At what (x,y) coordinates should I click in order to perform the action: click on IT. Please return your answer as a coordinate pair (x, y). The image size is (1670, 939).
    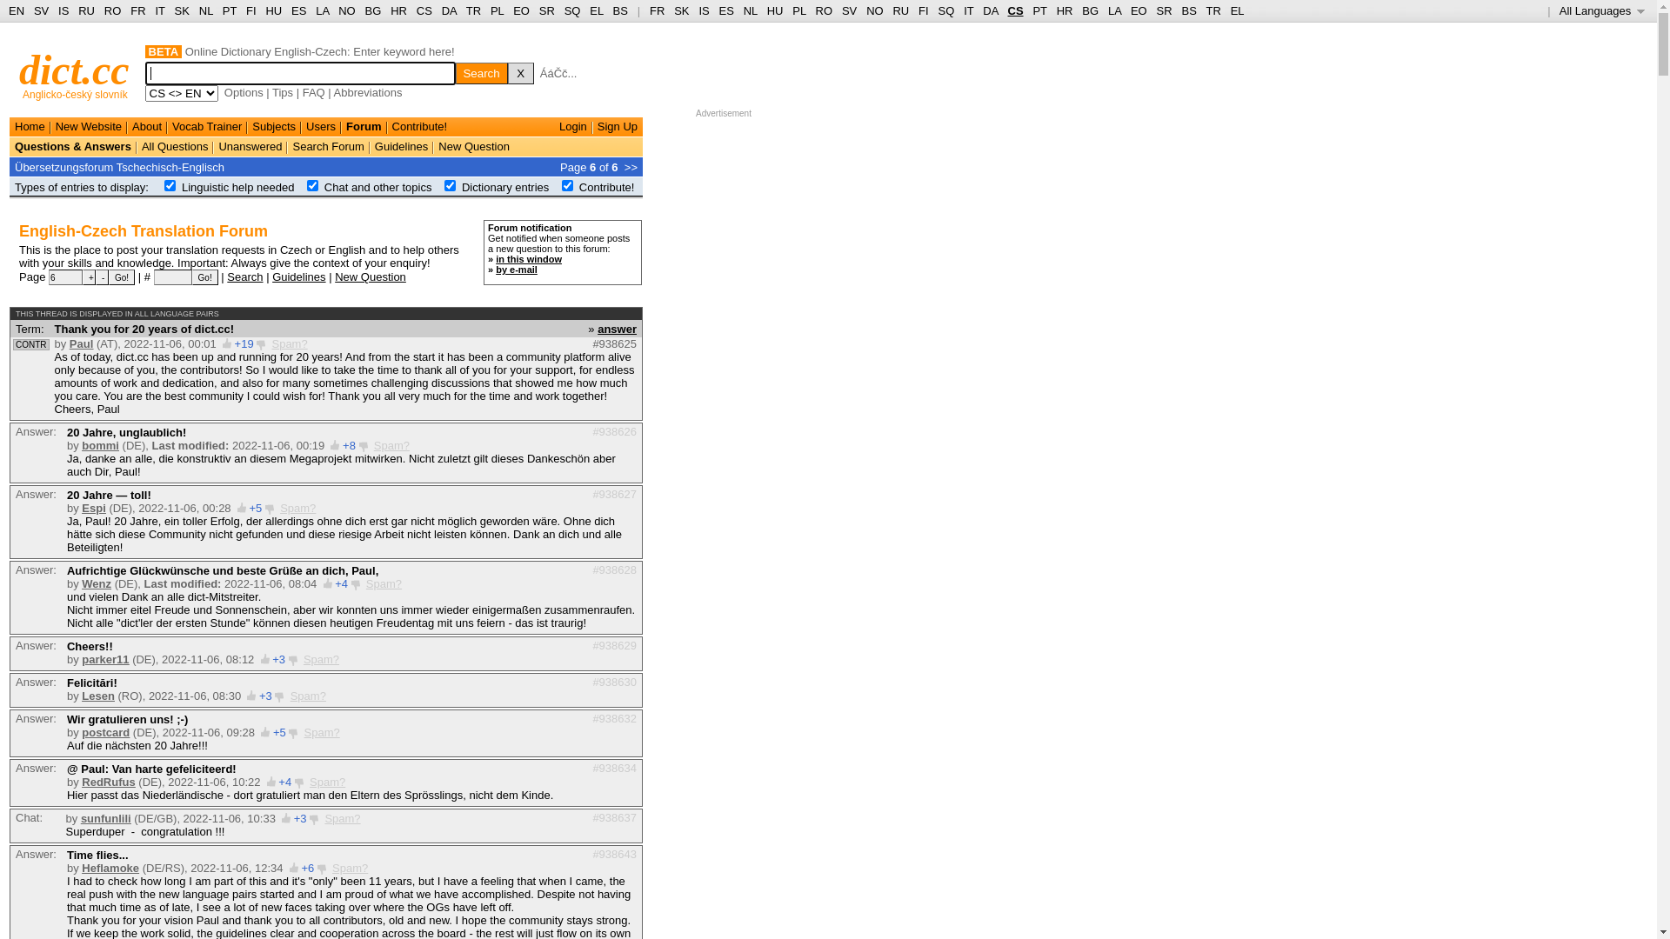
    Looking at the image, I should click on (160, 10).